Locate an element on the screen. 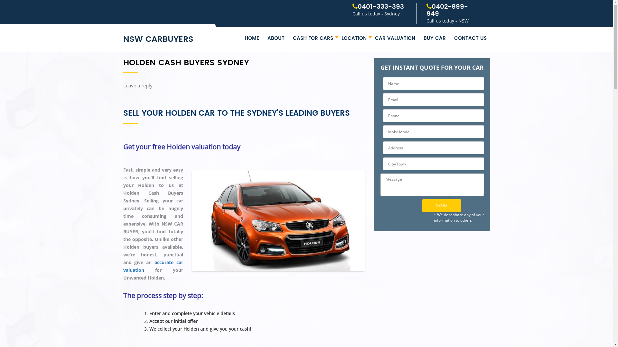  LOCATION is located at coordinates (354, 39).